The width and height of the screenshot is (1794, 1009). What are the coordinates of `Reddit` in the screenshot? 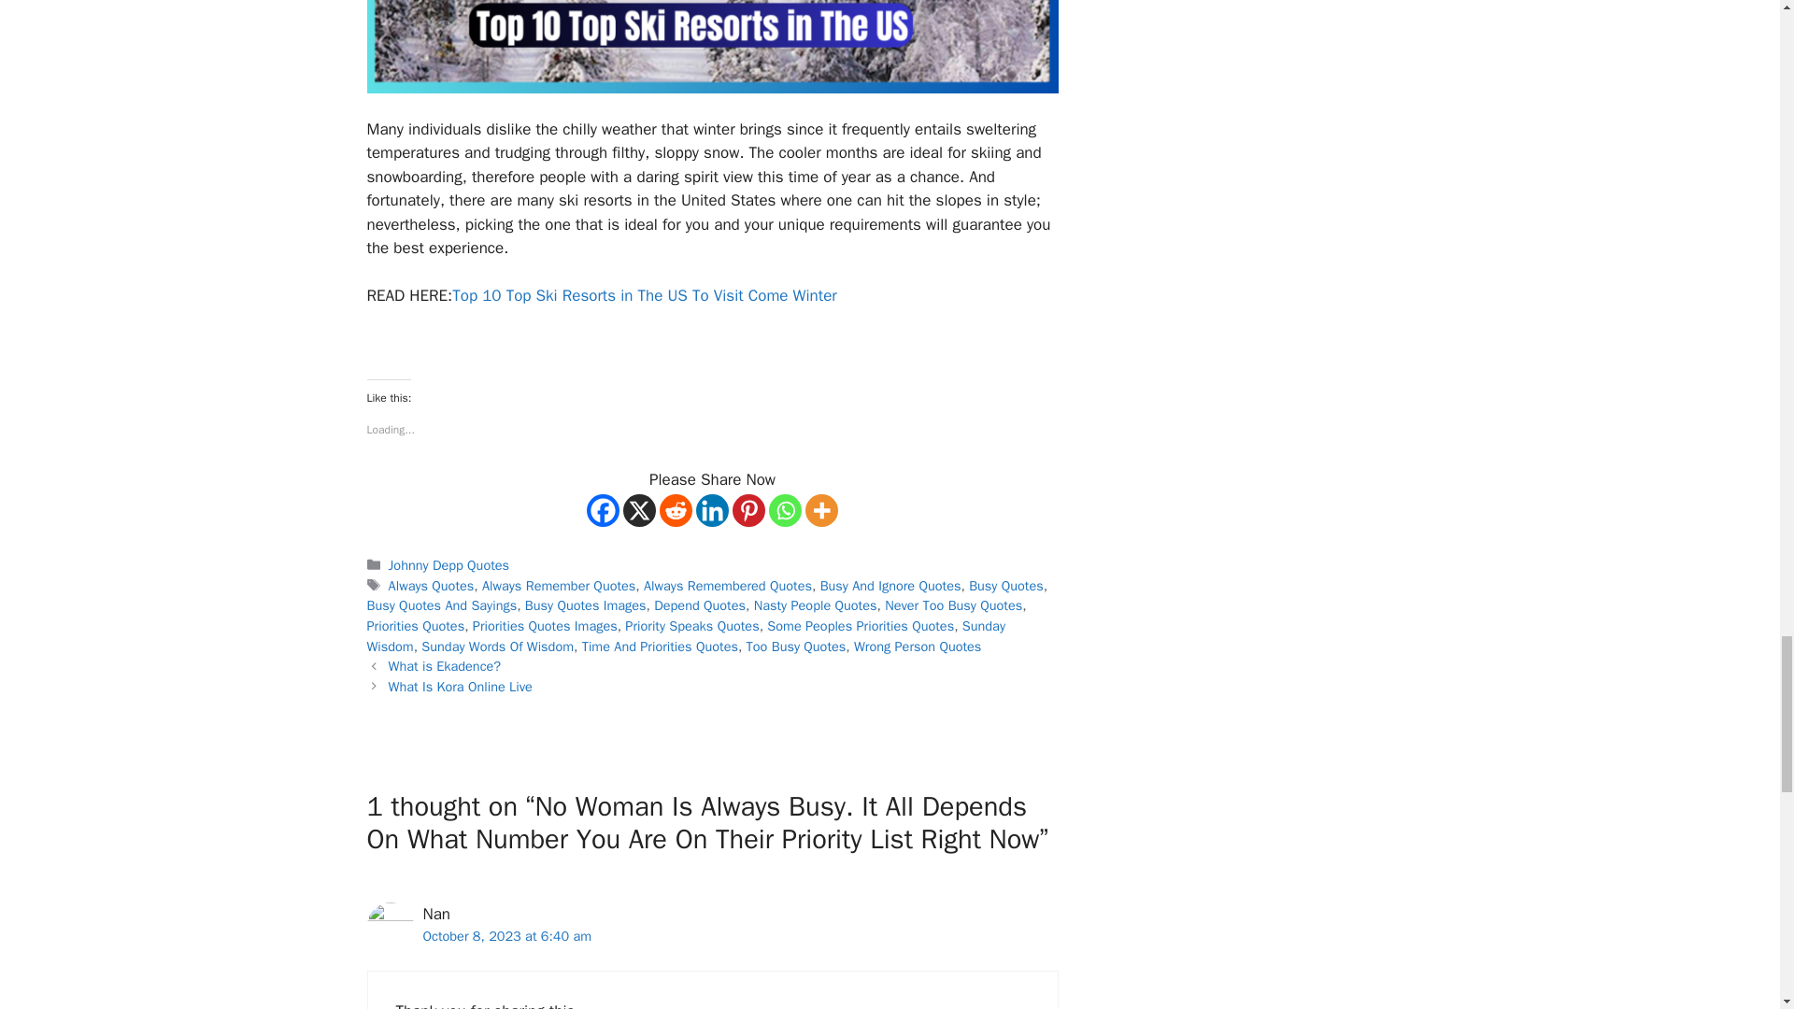 It's located at (676, 510).